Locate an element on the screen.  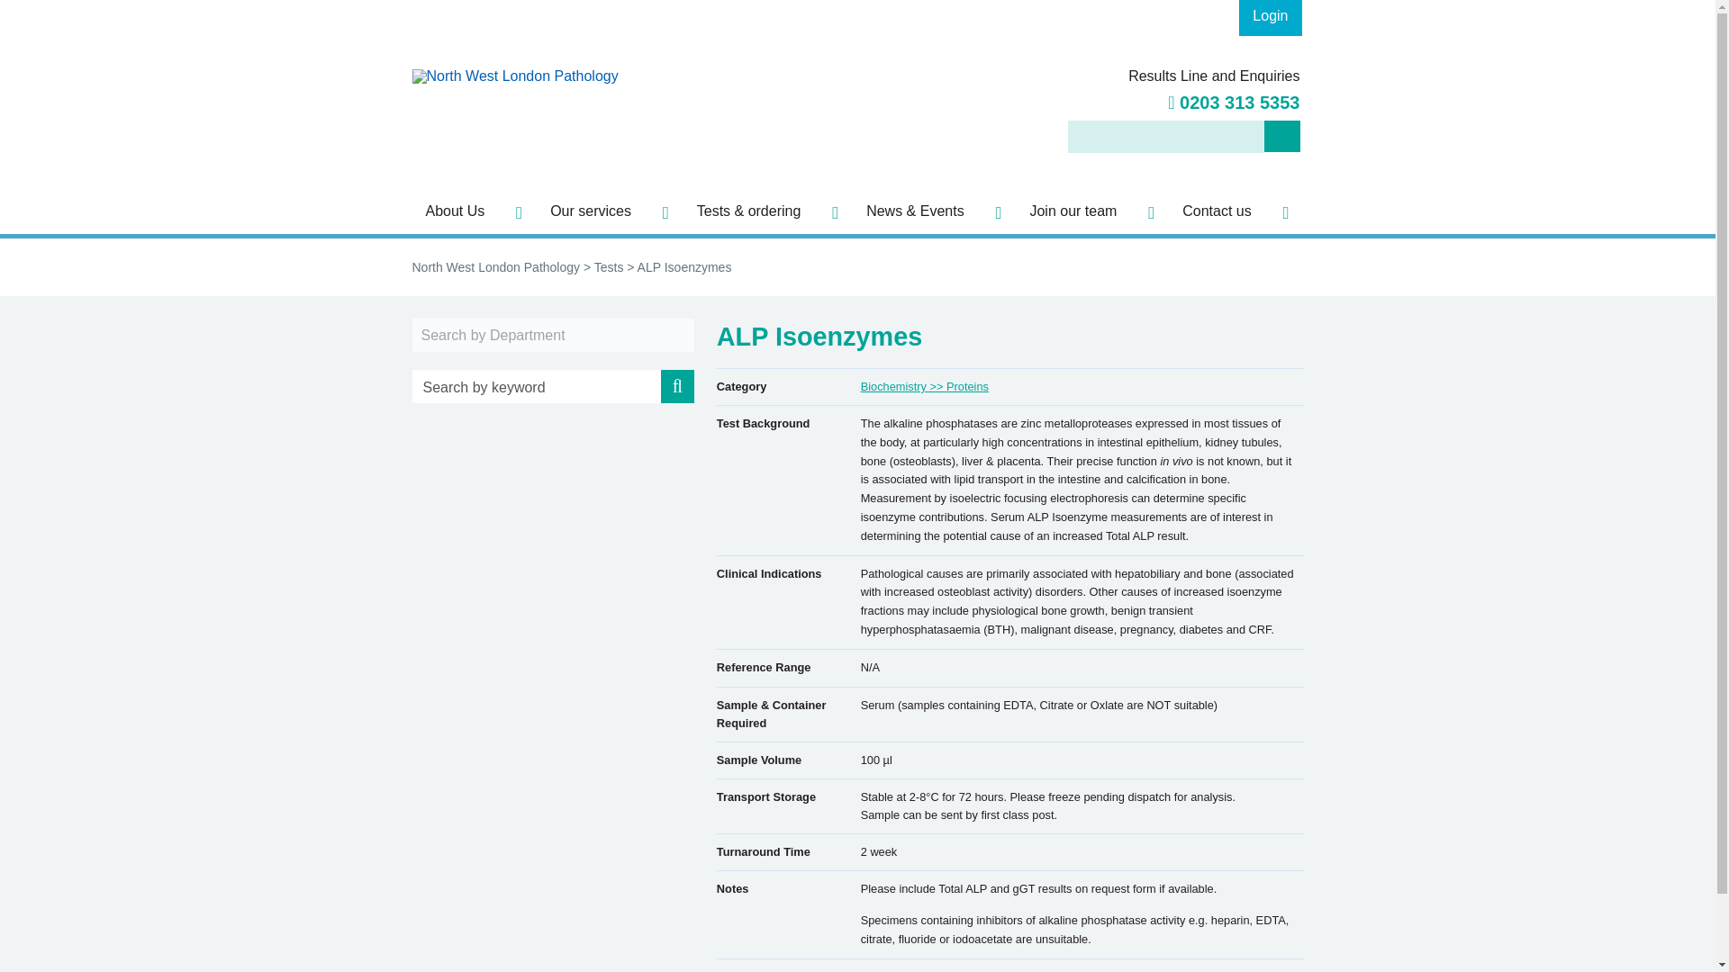
Go to Tests. is located at coordinates (609, 266).